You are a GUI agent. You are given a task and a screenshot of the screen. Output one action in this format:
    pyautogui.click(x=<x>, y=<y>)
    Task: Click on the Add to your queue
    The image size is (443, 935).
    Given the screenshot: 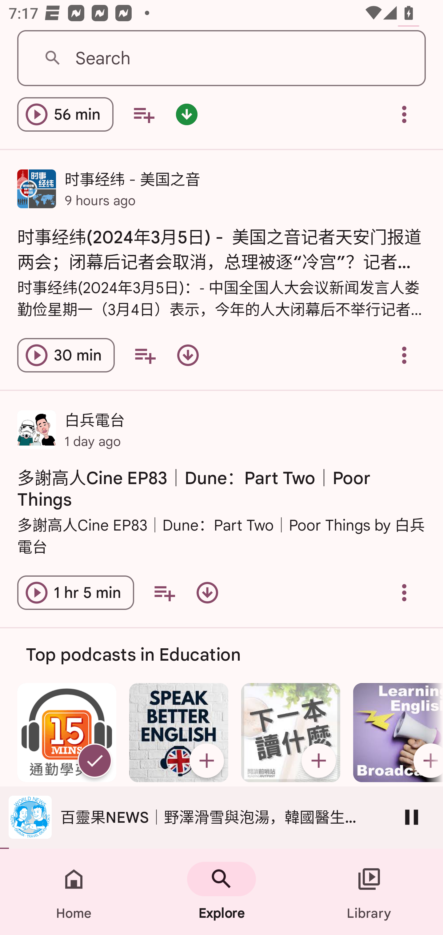 What is the action you would take?
    pyautogui.click(x=144, y=115)
    